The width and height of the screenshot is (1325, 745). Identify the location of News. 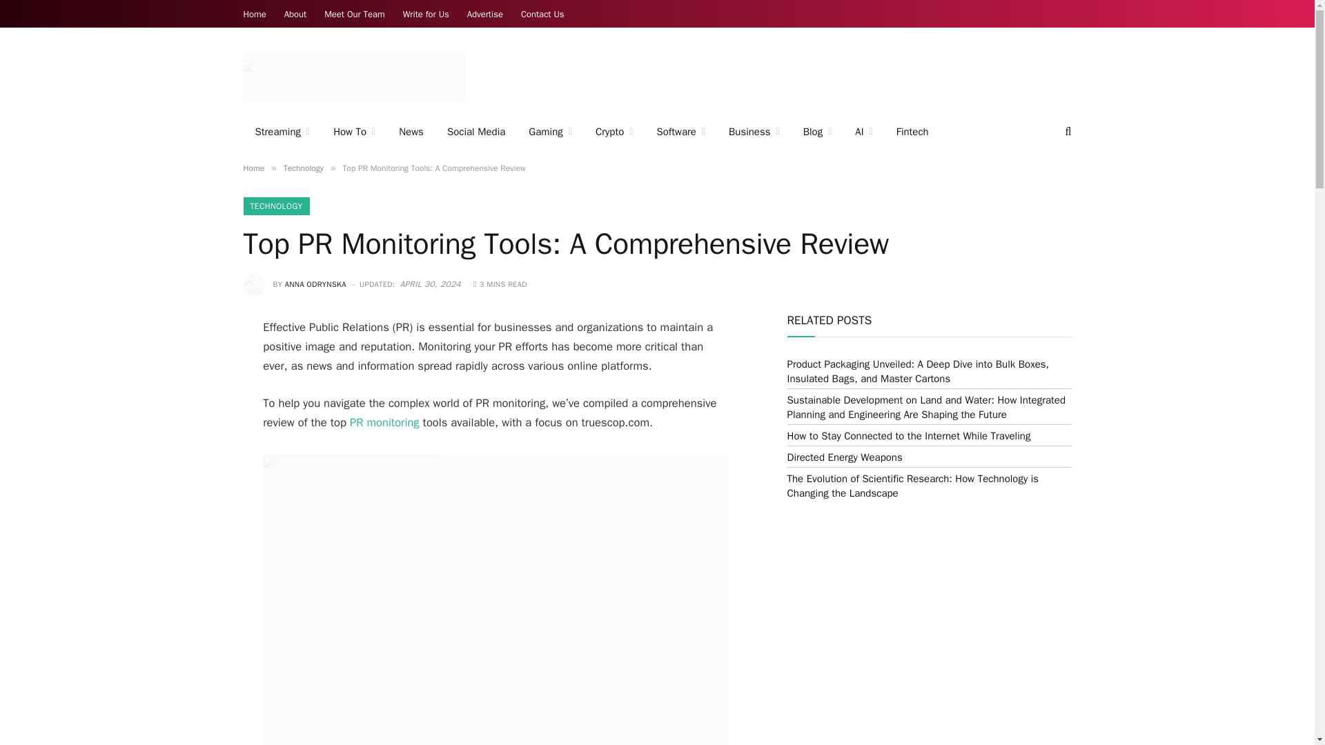
(411, 132).